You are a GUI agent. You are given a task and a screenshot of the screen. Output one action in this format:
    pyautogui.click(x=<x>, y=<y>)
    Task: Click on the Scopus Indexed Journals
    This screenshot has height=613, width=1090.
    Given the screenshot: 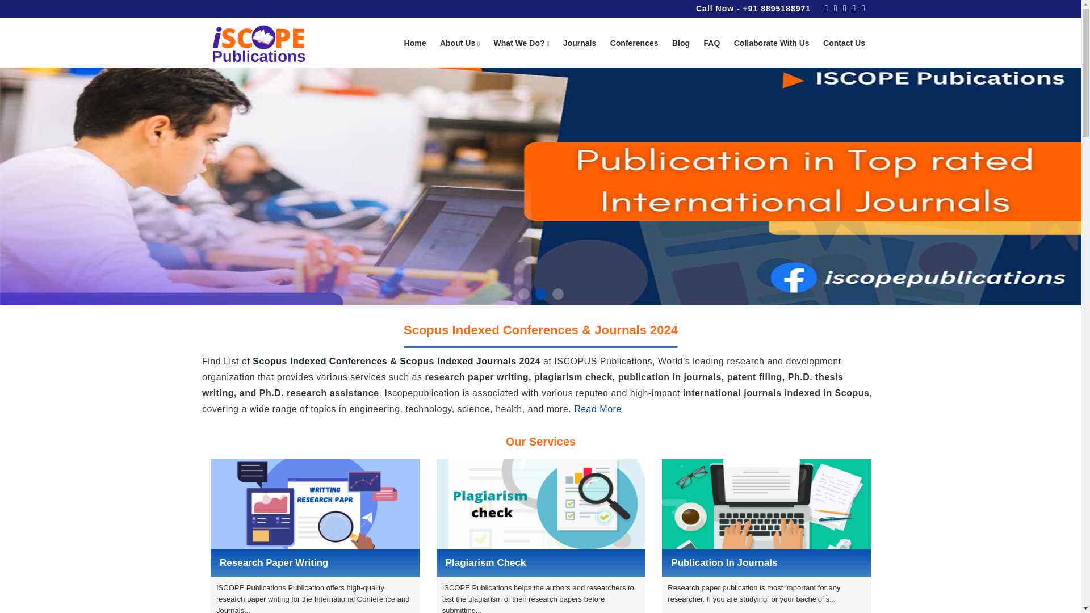 What is the action you would take?
    pyautogui.click(x=458, y=361)
    